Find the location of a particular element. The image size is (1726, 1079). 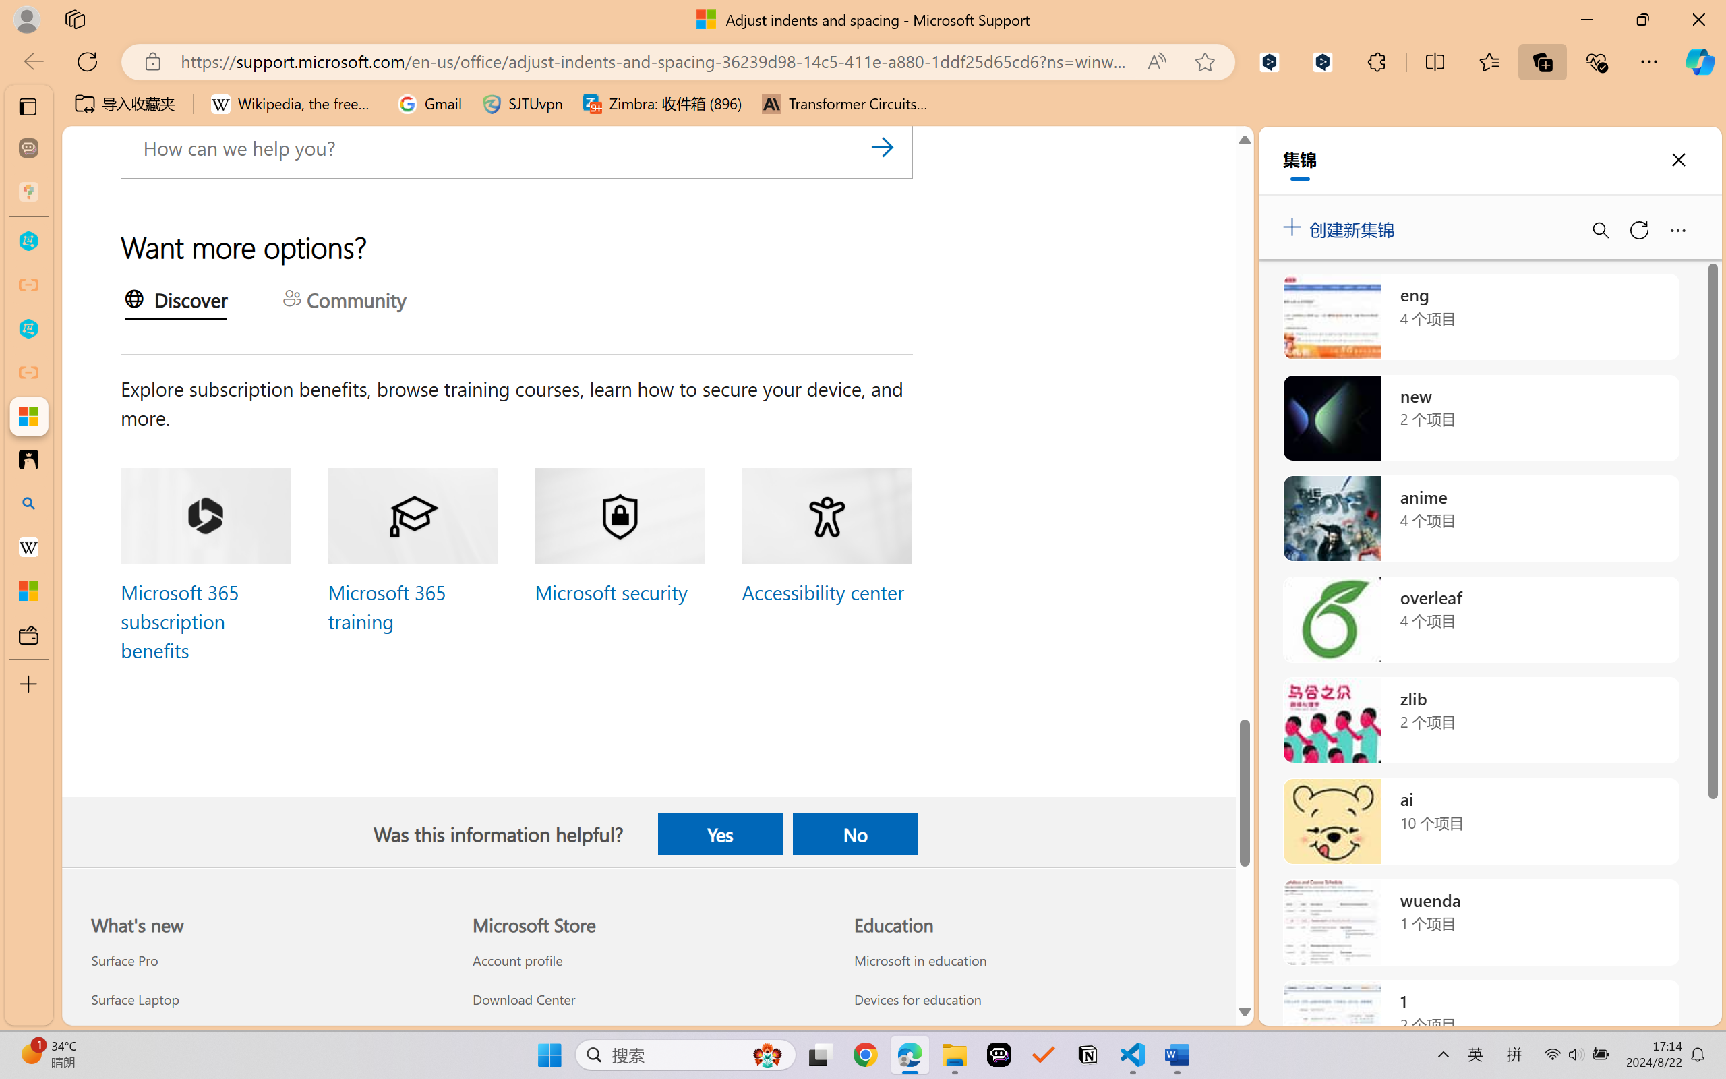

Microsoft Teams for Education is located at coordinates (1030, 1039).